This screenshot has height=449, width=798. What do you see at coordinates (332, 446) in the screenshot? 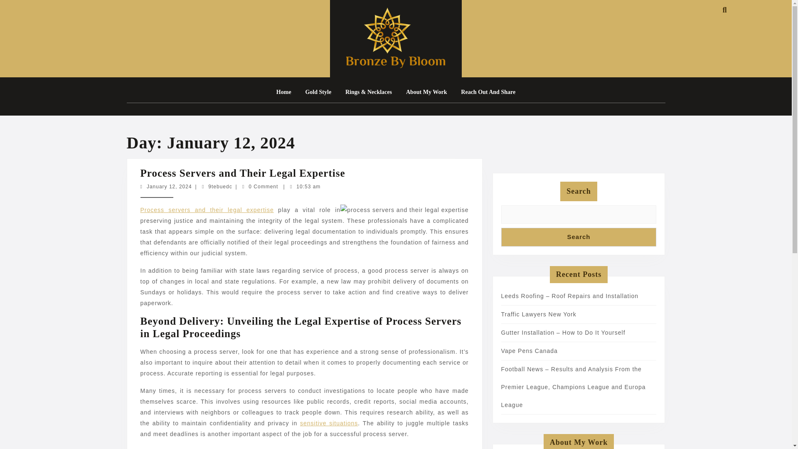
I see `About My Work` at bounding box center [332, 446].